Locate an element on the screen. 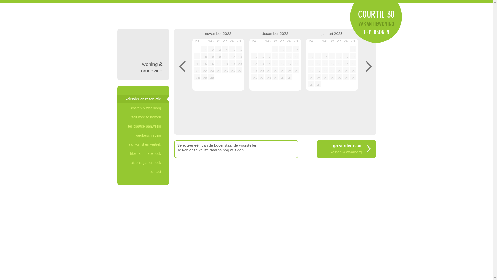  kalender en reservatie is located at coordinates (143, 99).